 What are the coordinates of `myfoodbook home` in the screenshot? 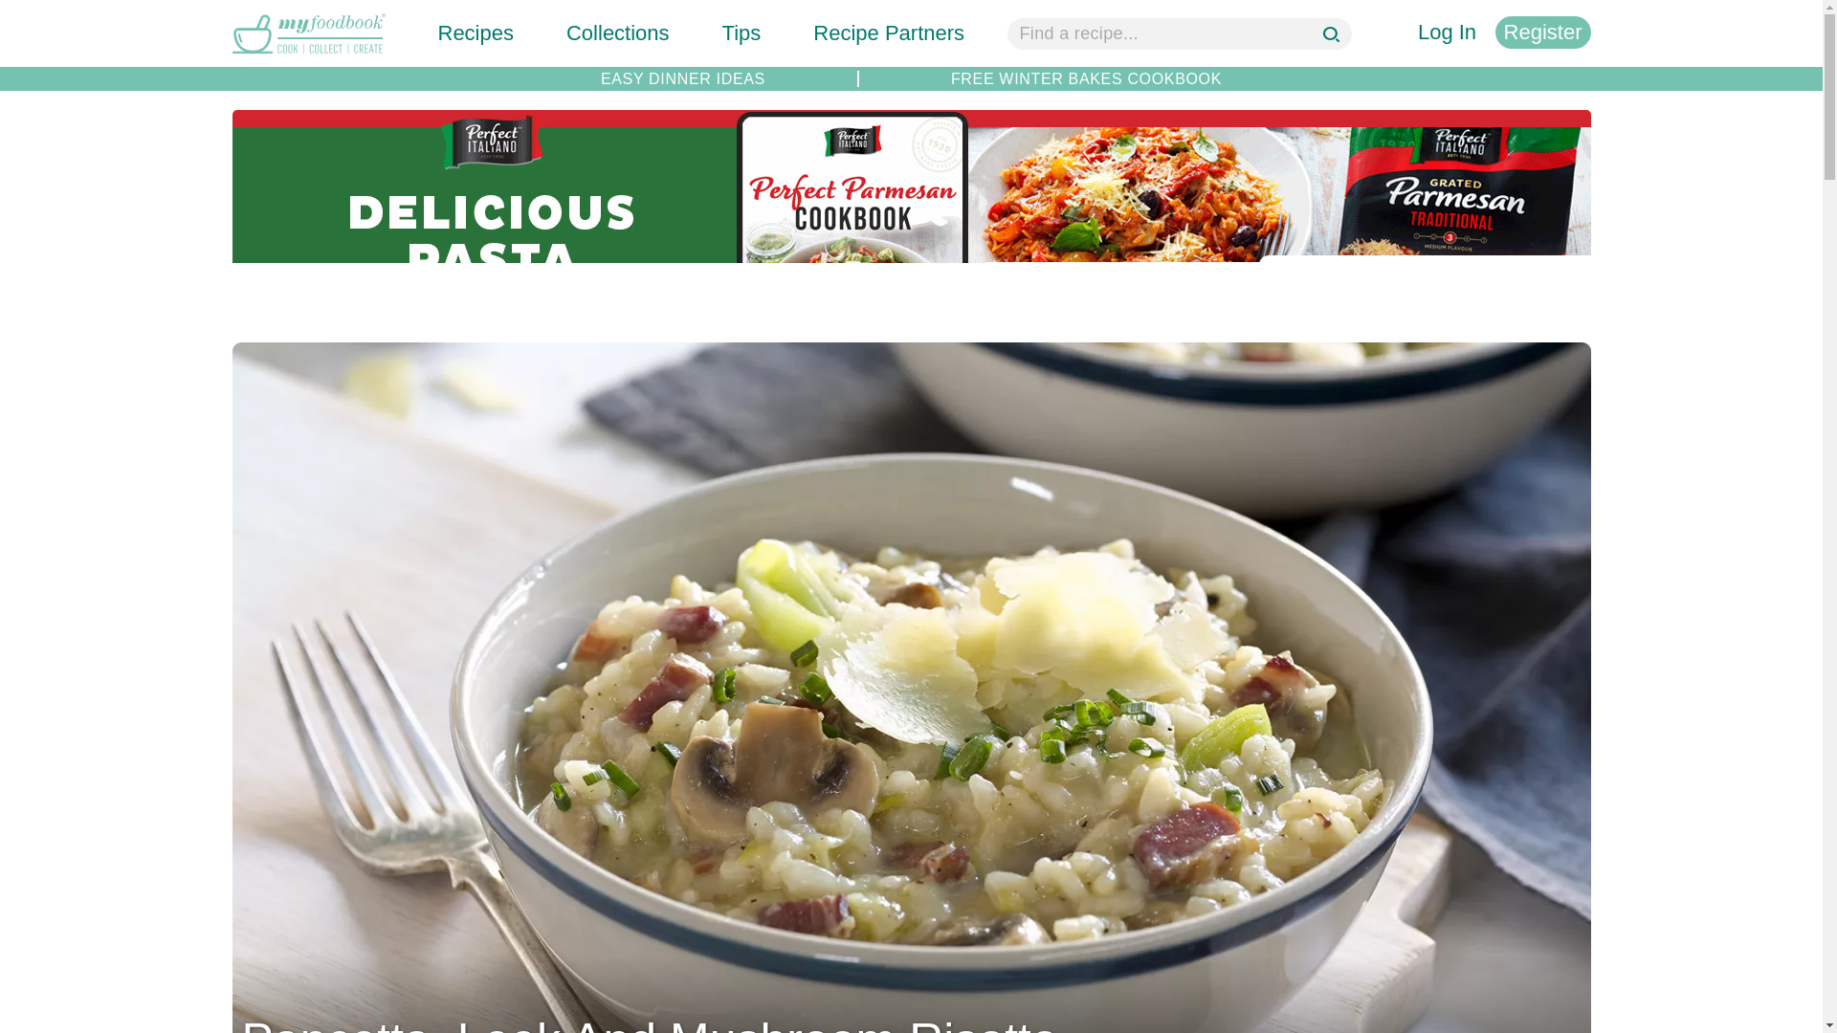 It's located at (307, 55).